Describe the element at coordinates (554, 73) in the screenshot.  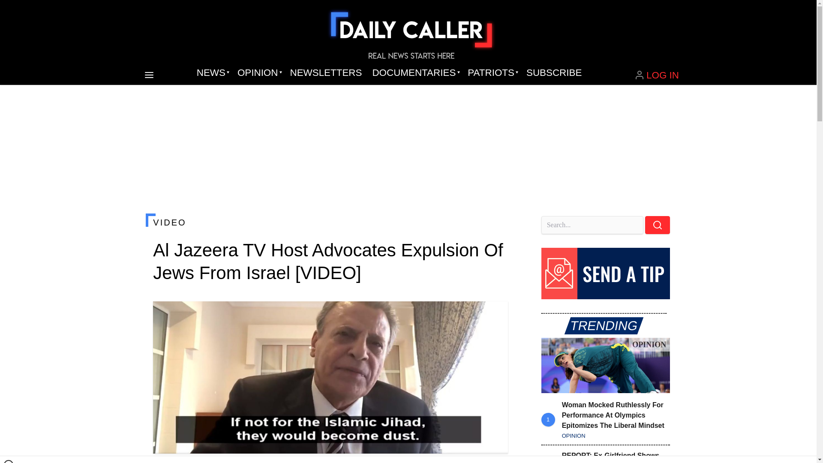
I see `SUBSCRIBE` at that location.